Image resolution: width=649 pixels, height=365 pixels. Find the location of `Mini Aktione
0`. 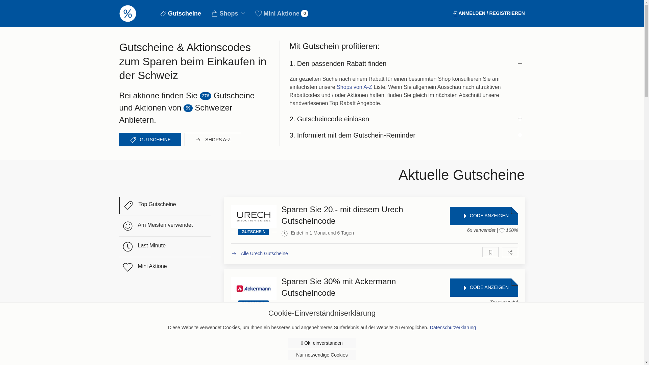

Mini Aktione
0 is located at coordinates (282, 14).